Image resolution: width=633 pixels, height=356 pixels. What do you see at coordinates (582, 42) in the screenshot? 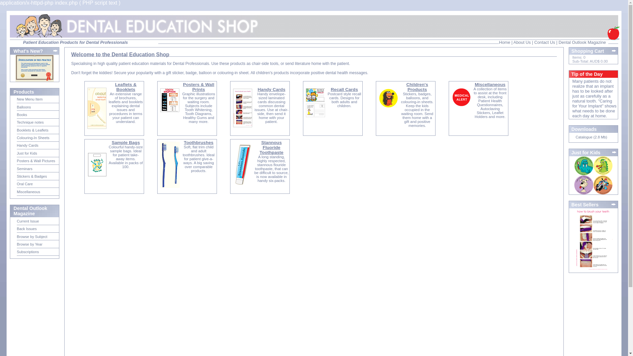
I see `Dental Outlook Magazine` at bounding box center [582, 42].